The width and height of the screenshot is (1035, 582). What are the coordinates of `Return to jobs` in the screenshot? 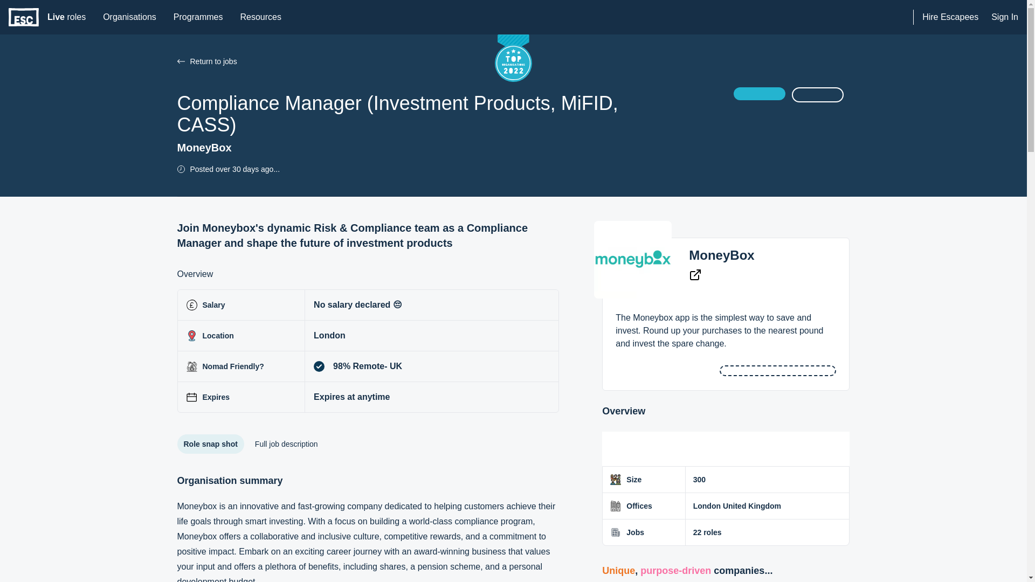 It's located at (180, 61).